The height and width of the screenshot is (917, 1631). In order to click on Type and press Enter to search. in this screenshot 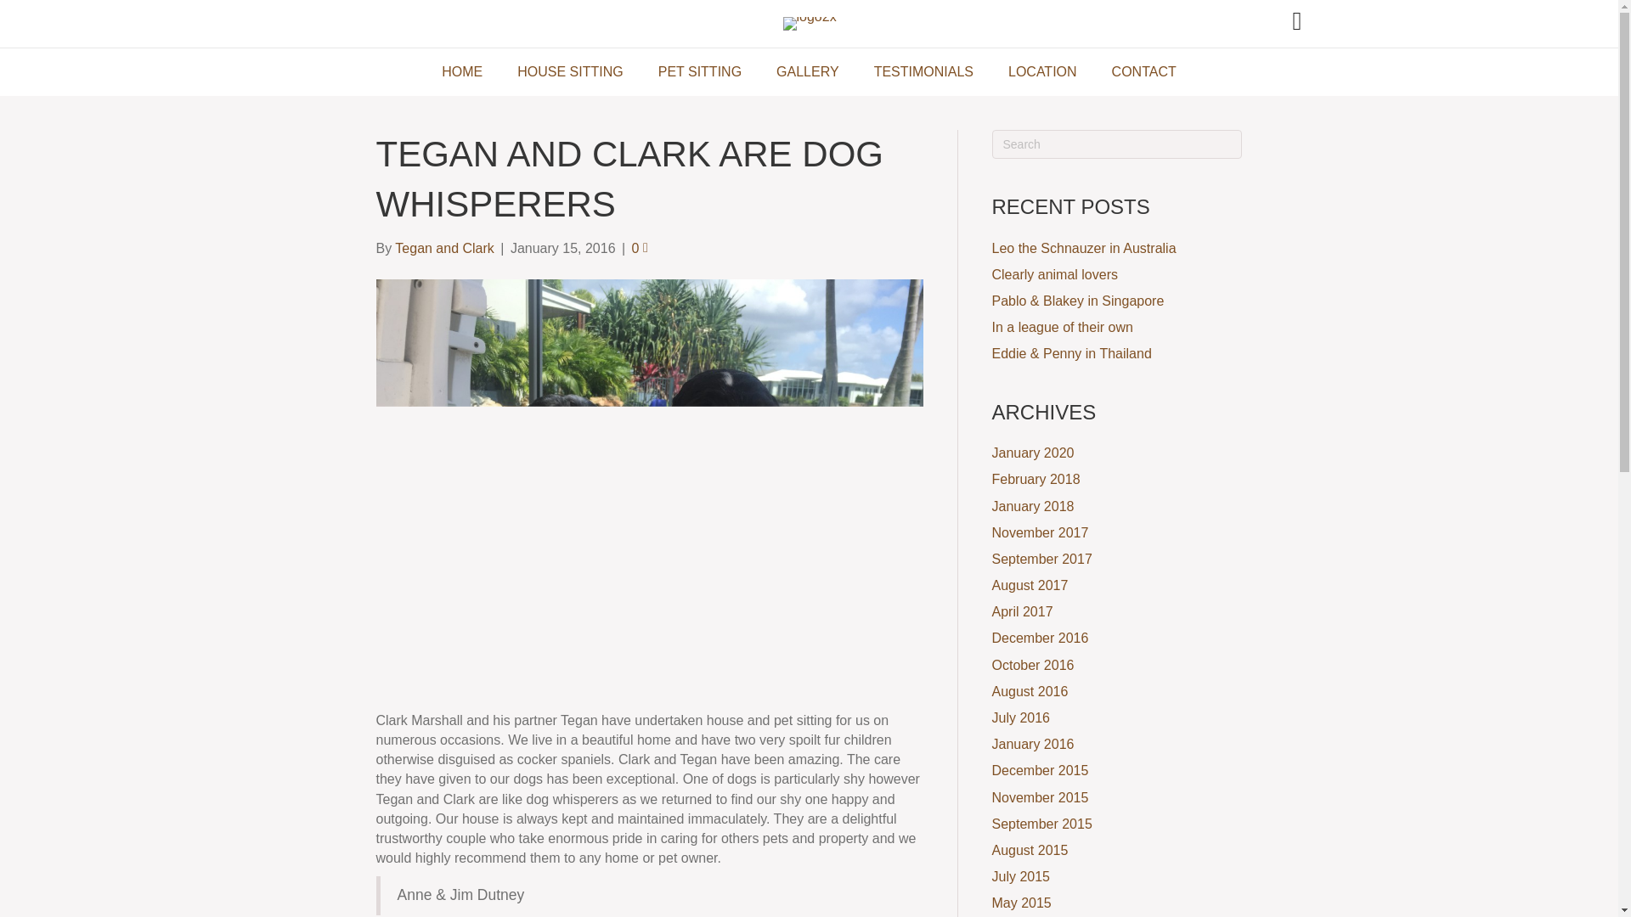, I will do `click(1117, 144)`.